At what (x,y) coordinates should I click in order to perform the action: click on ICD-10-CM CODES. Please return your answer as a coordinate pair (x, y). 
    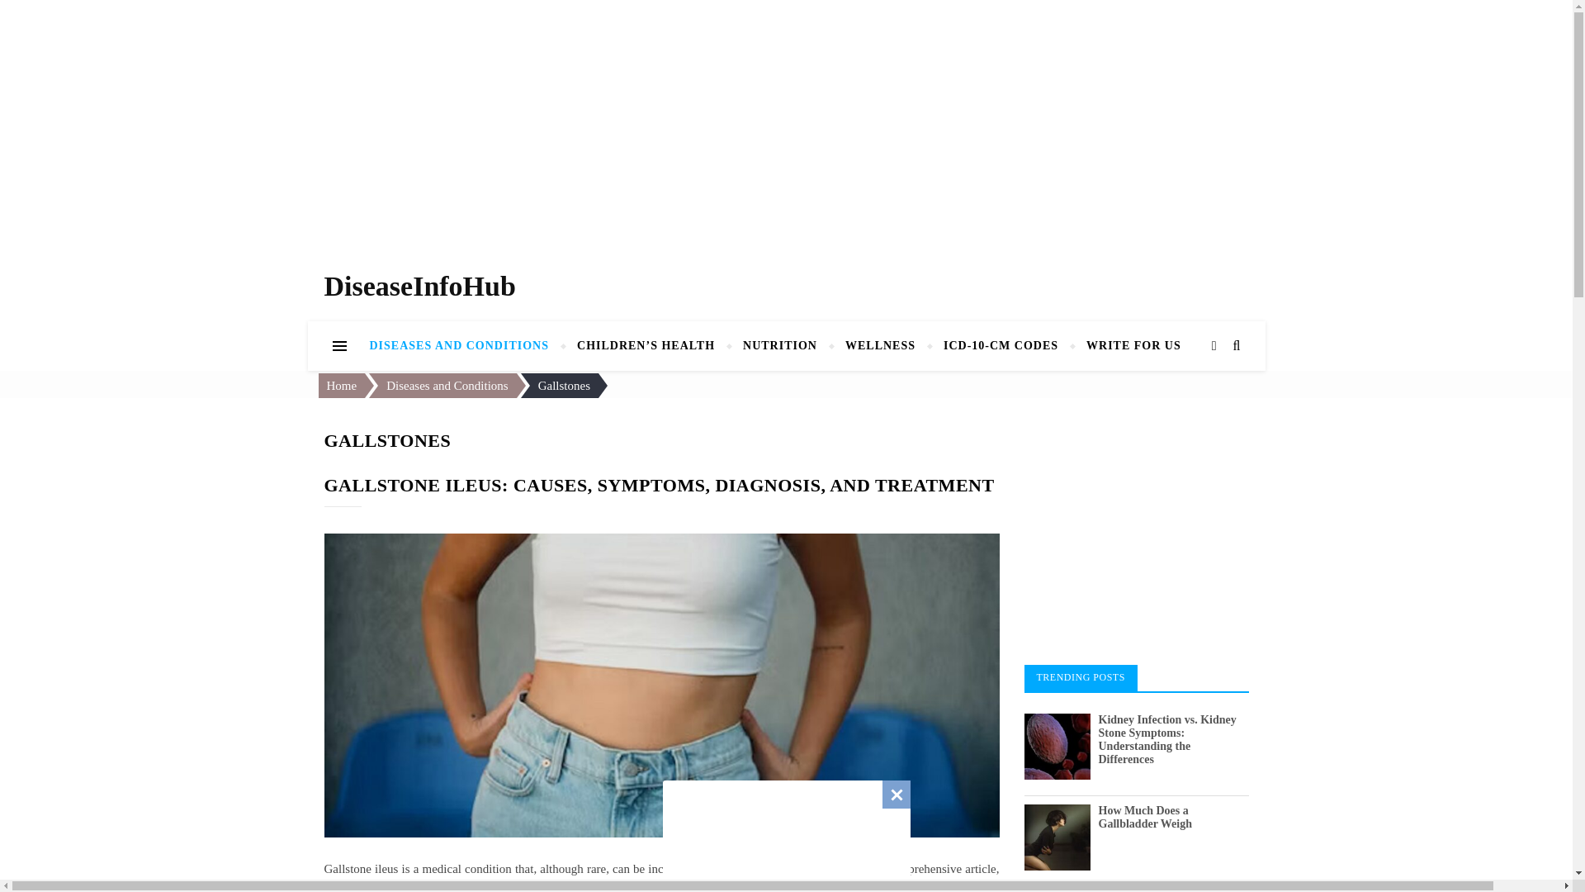
    Looking at the image, I should click on (1001, 345).